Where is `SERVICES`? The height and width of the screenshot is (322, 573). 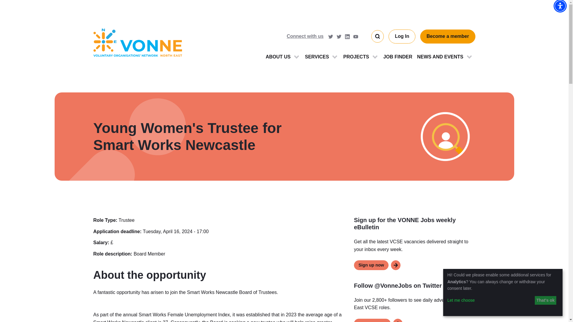 SERVICES is located at coordinates (322, 57).